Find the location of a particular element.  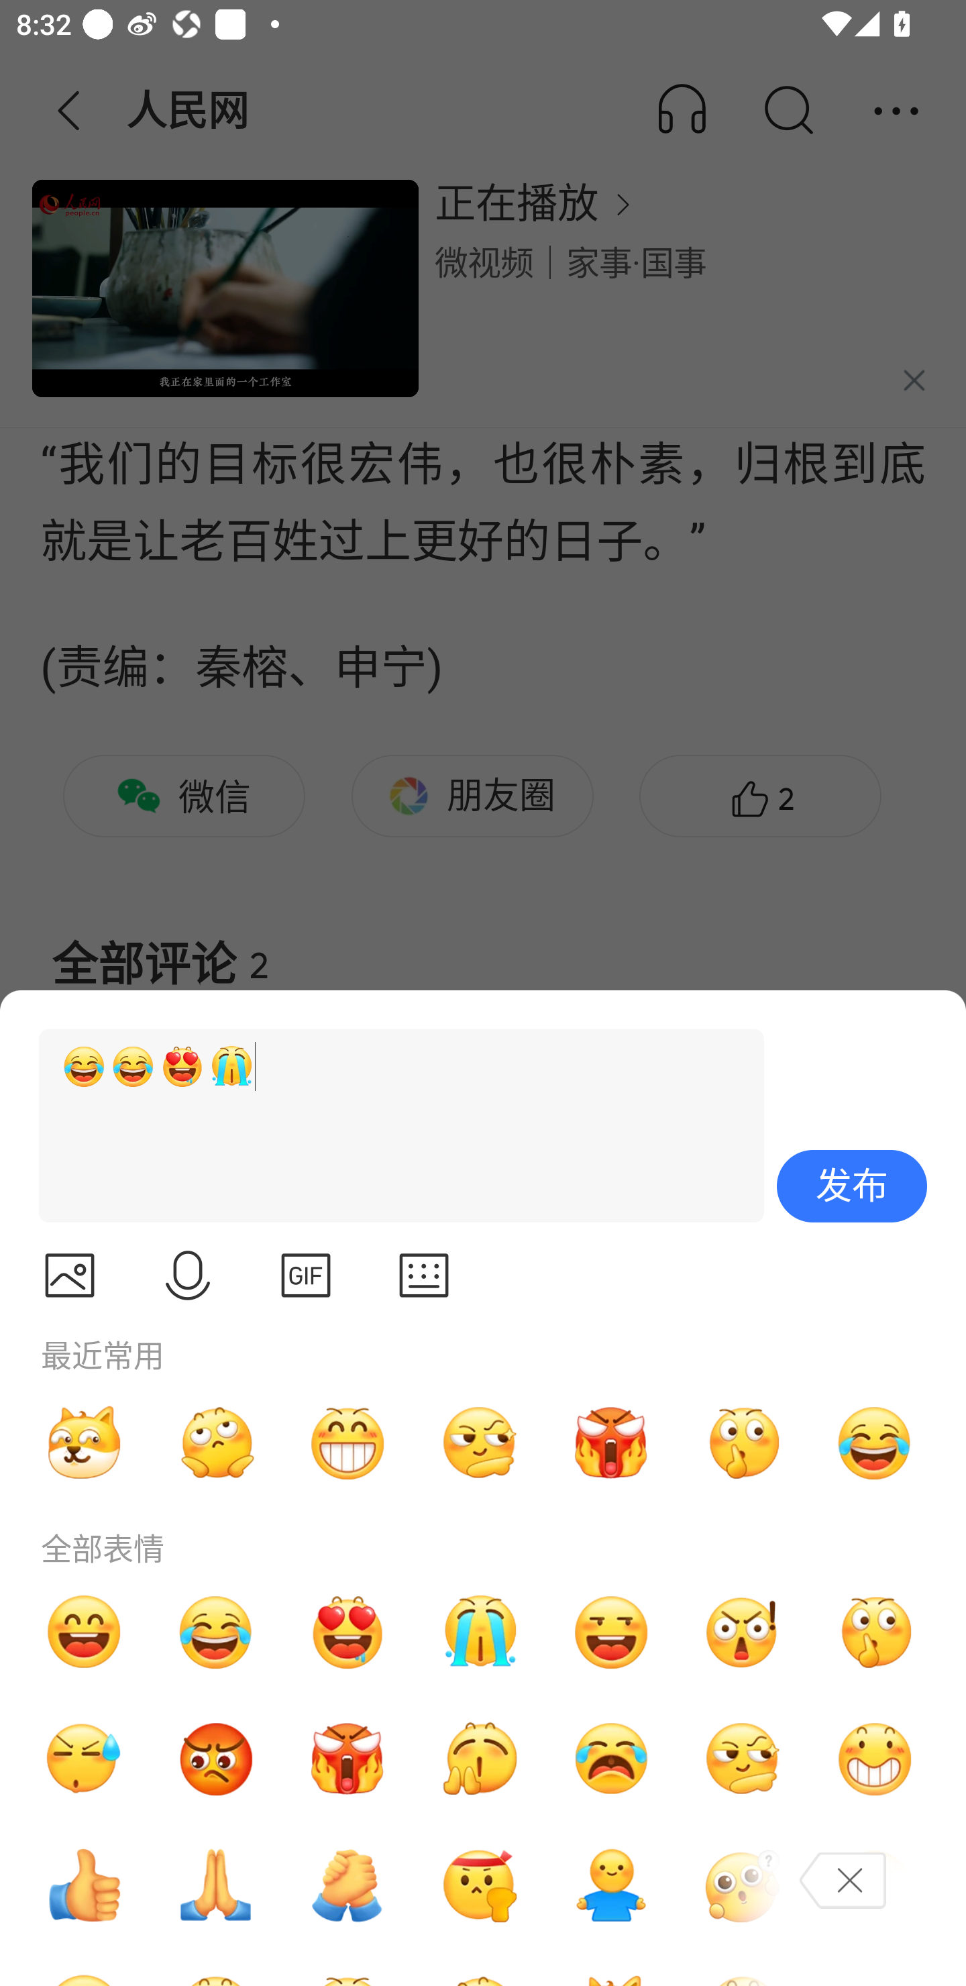

缅怀 is located at coordinates (216, 1885).